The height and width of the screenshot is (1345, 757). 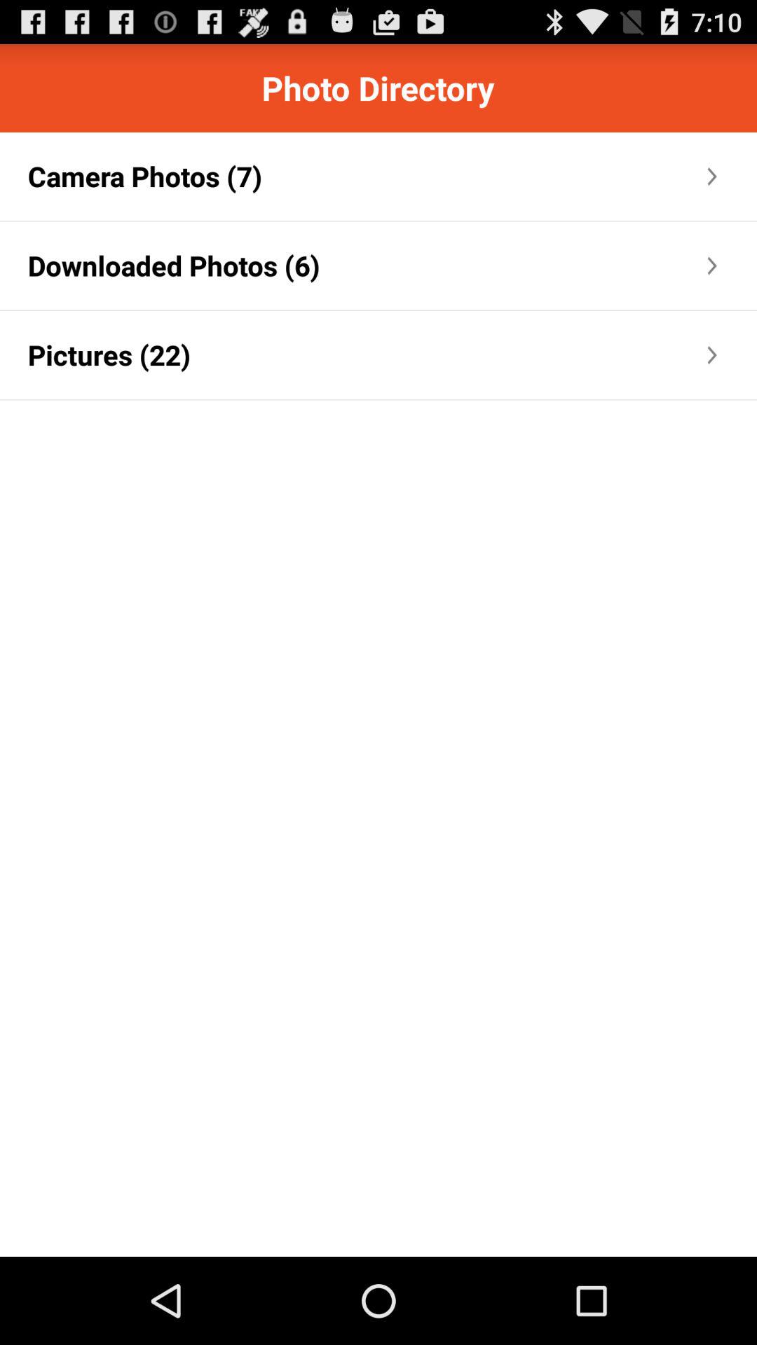 What do you see at coordinates (512, 265) in the screenshot?
I see `turn off the app next to the downloaded photos (6) app` at bounding box center [512, 265].